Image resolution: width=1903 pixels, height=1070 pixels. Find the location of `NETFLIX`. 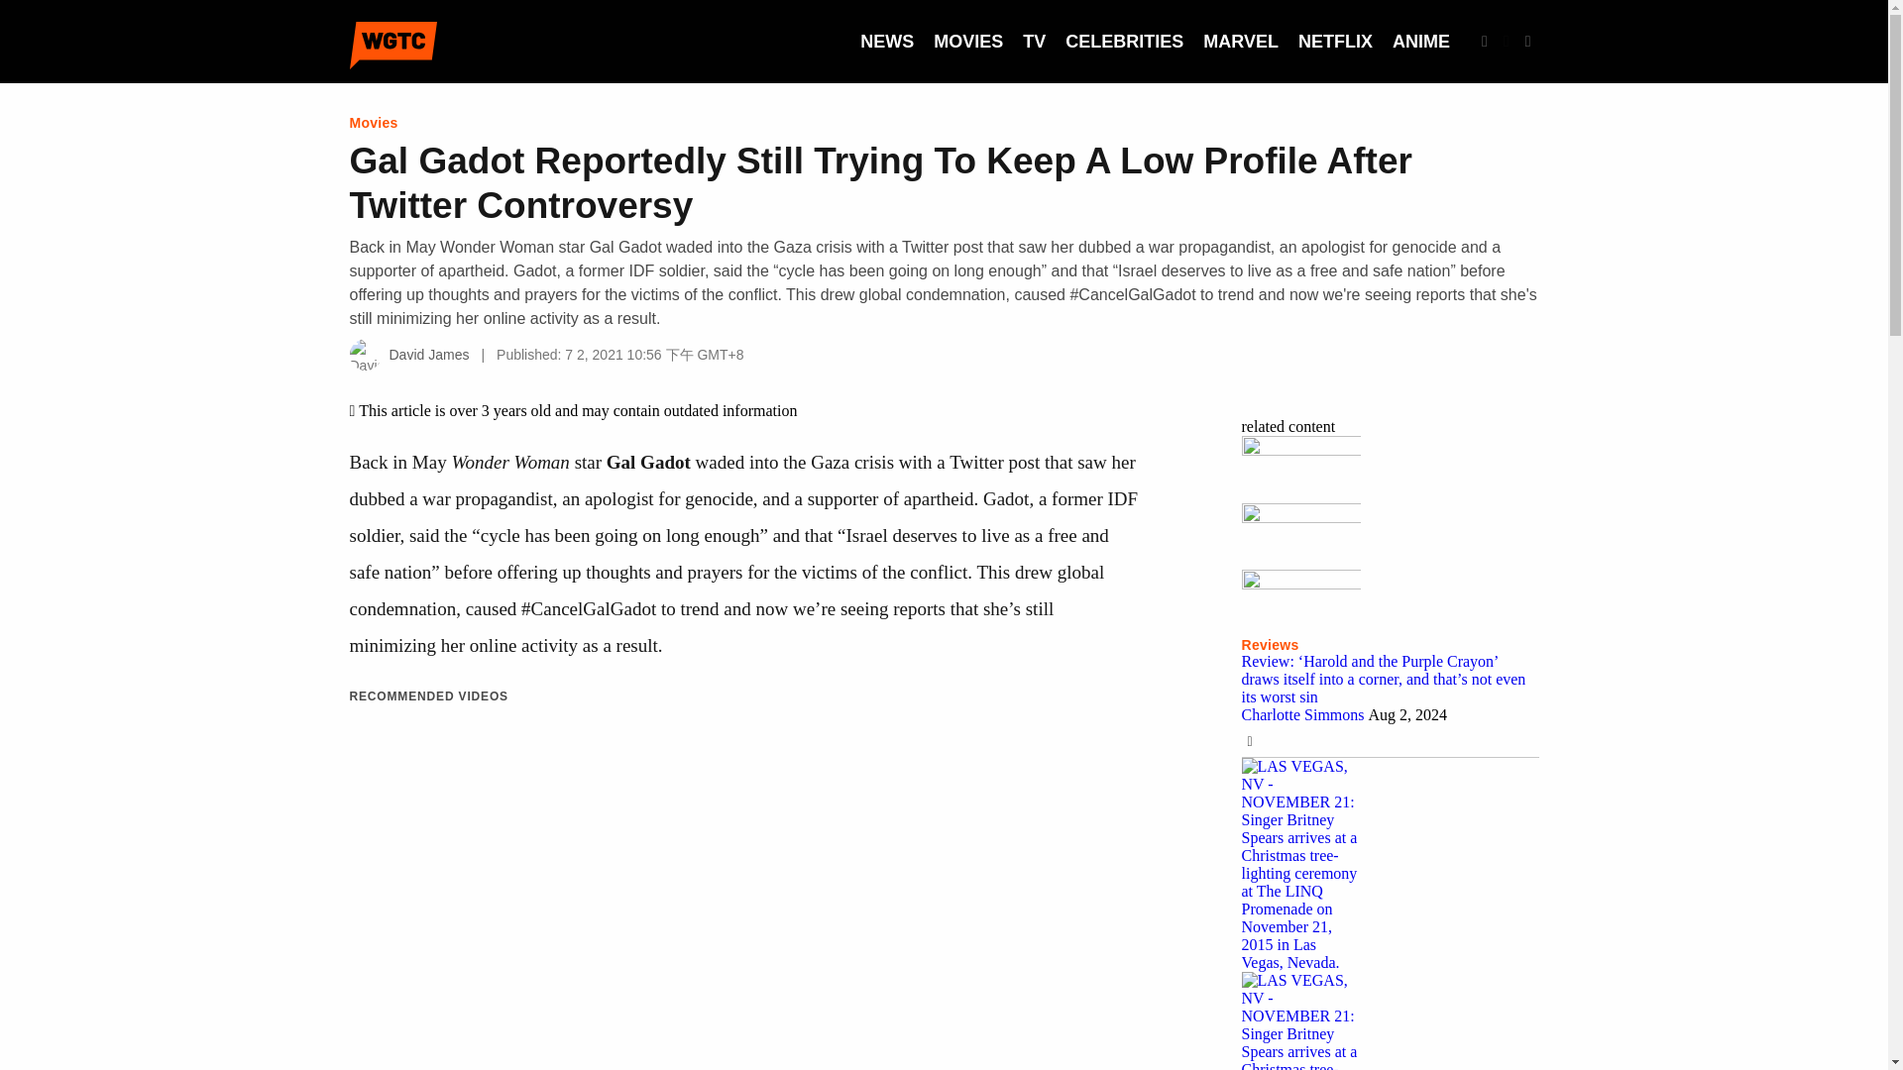

NETFLIX is located at coordinates (1334, 42).